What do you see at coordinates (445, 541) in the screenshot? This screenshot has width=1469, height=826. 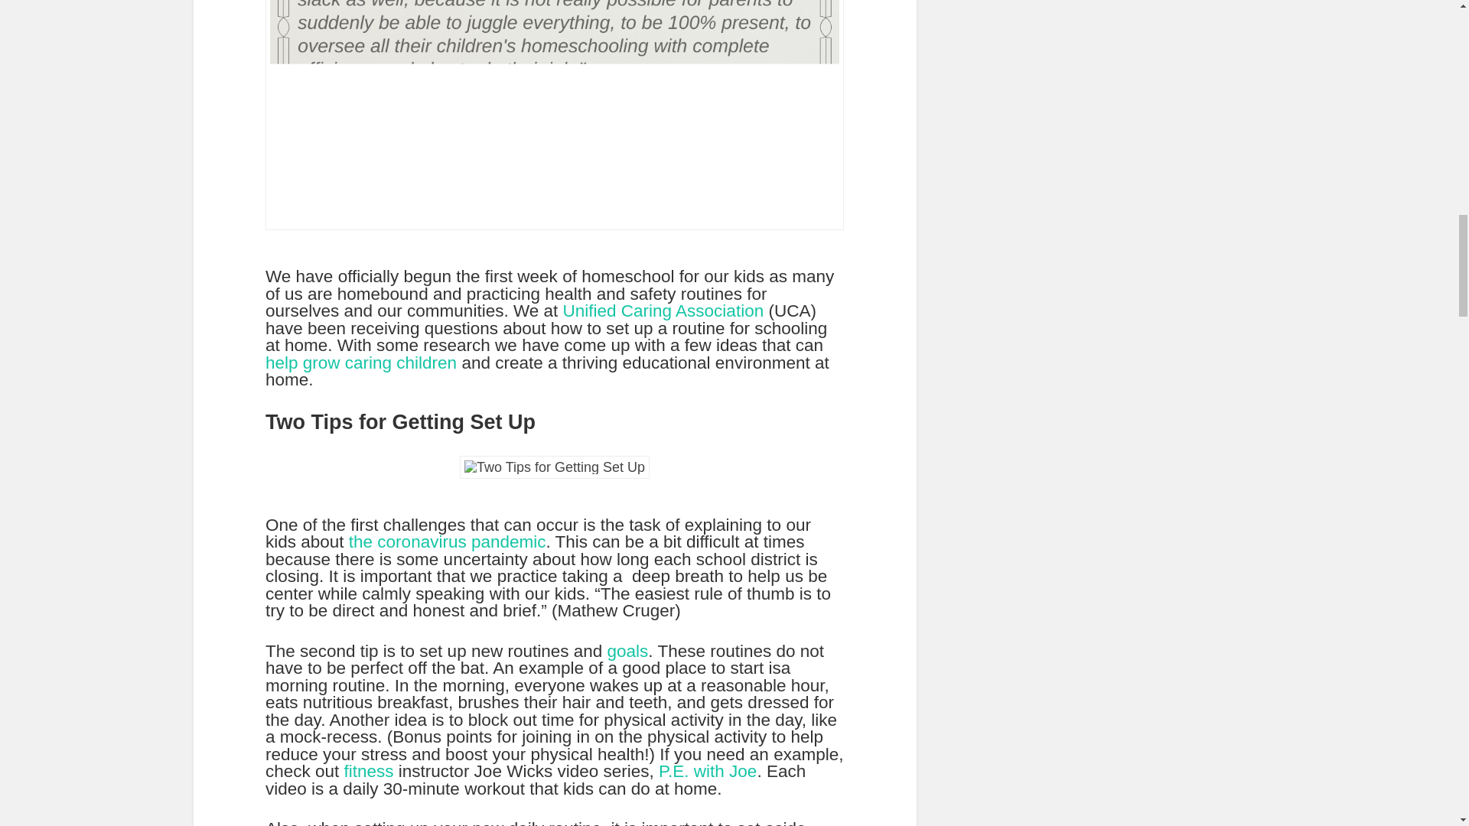 I see `the coronavirus pandemic` at bounding box center [445, 541].